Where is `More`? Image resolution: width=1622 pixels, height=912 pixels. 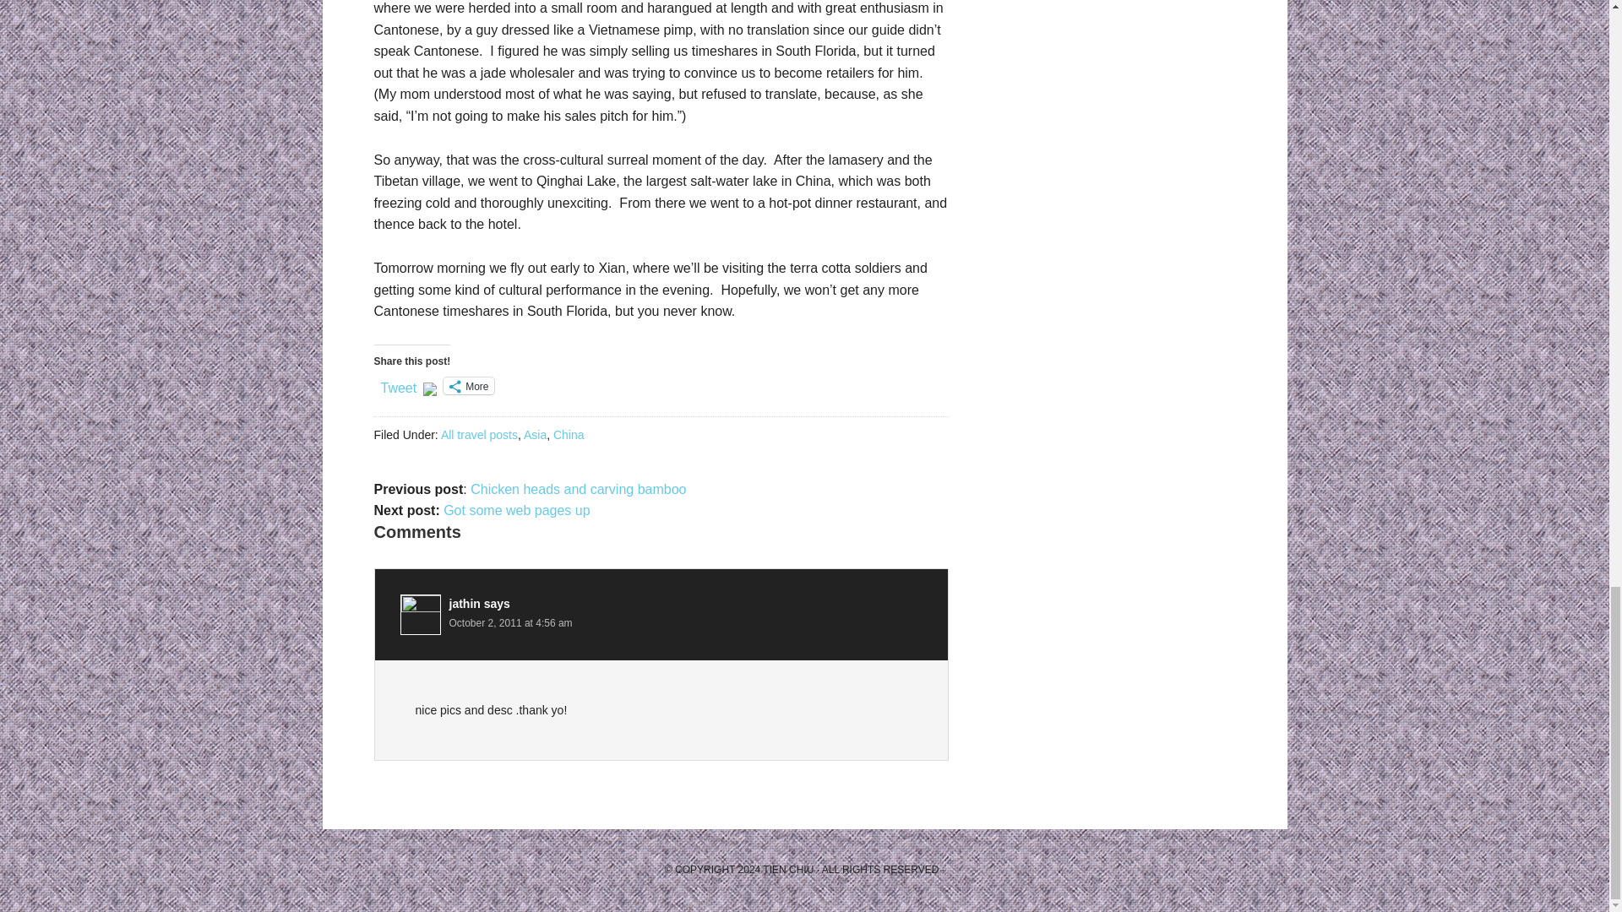 More is located at coordinates (468, 385).